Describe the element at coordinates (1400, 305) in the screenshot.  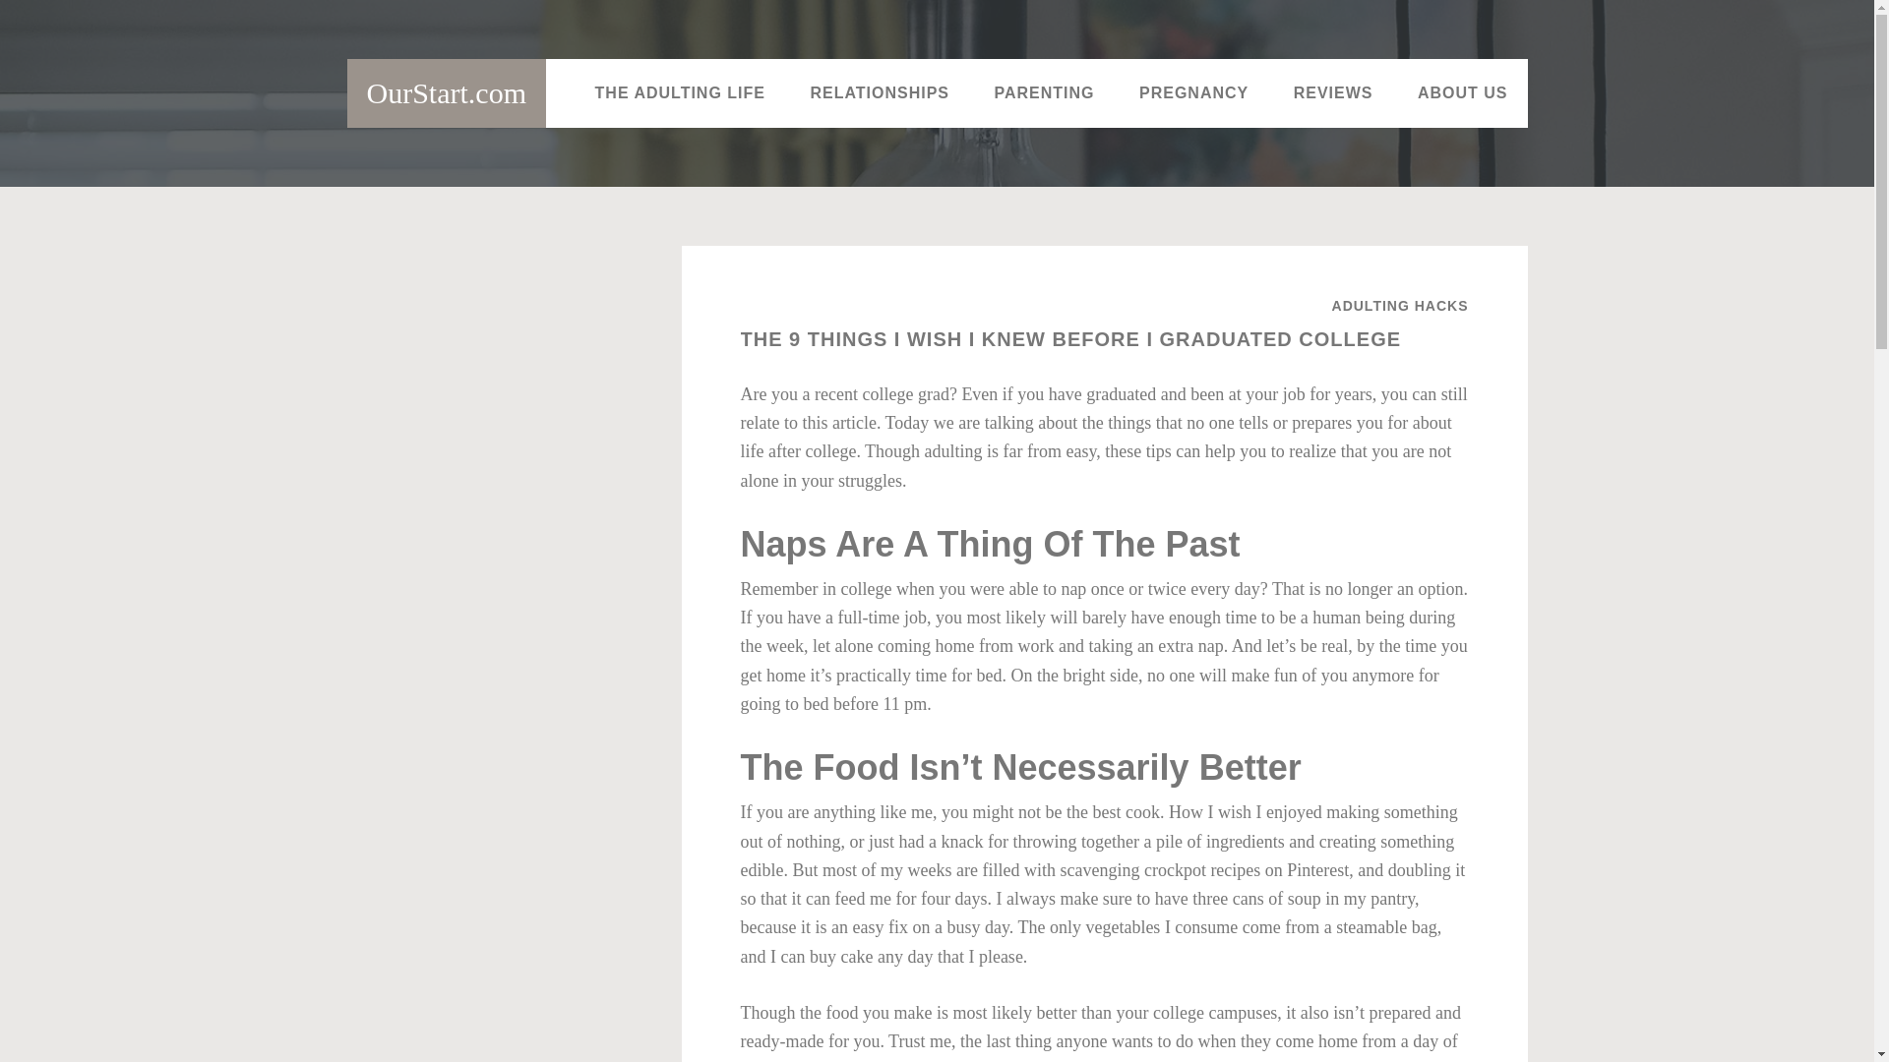
I see `ADULTING HACKS` at that location.